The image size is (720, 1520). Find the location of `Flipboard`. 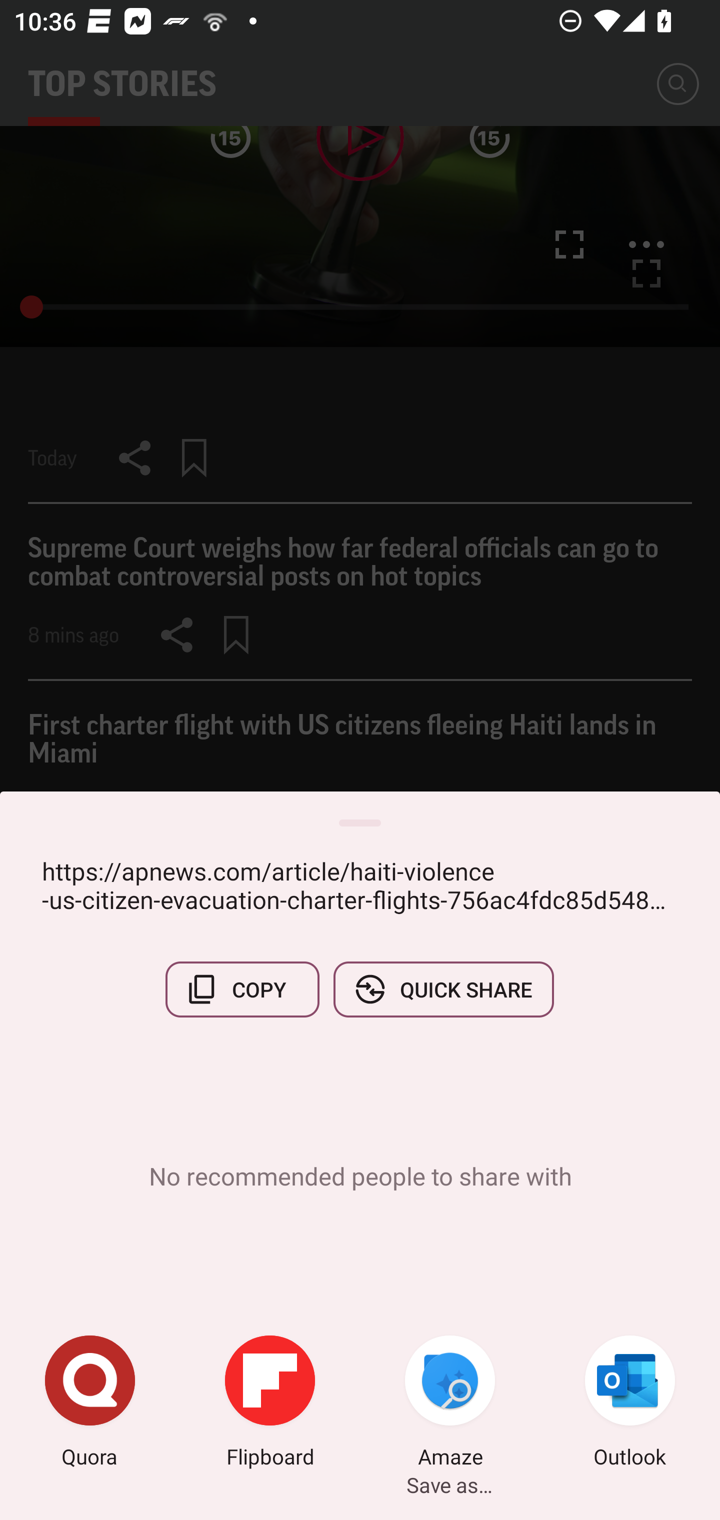

Flipboard is located at coordinates (270, 1404).